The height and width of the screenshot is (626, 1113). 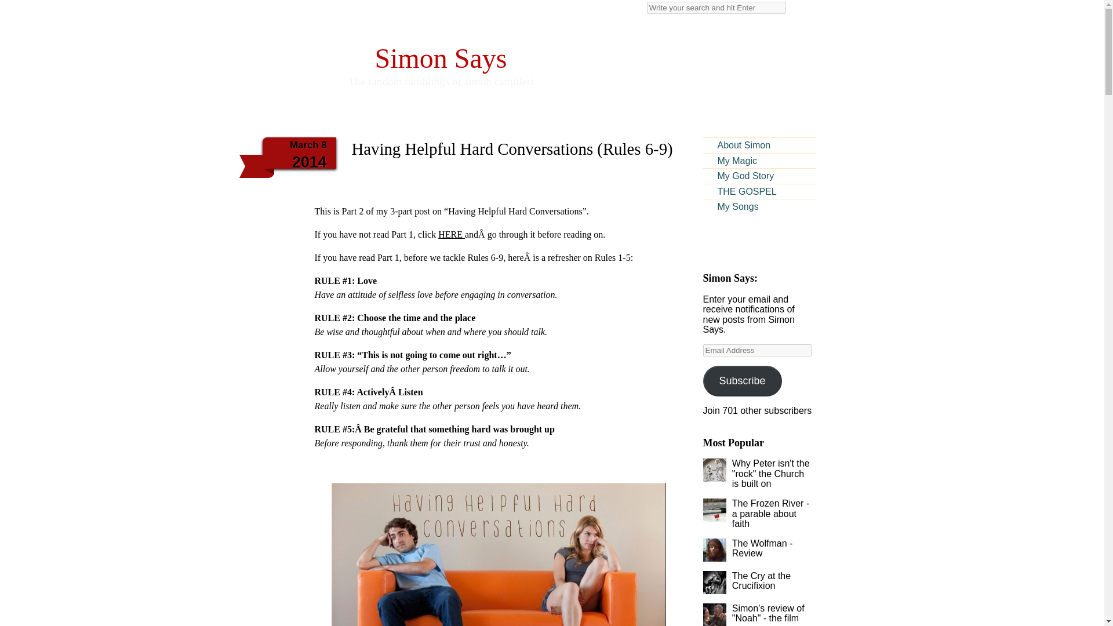 I want to click on Subscribe, so click(x=759, y=191).